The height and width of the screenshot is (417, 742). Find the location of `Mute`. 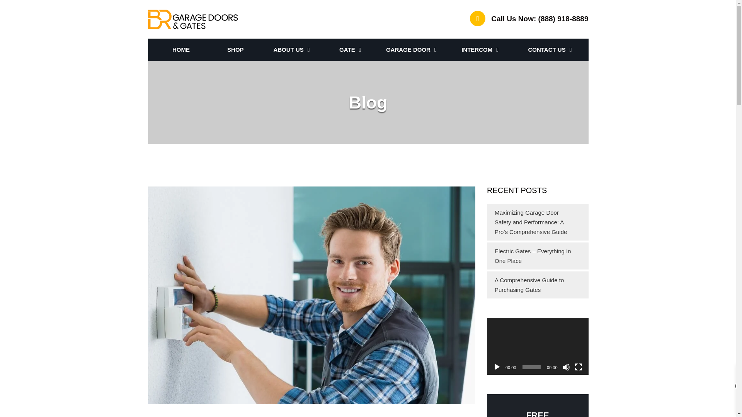

Mute is located at coordinates (566, 367).